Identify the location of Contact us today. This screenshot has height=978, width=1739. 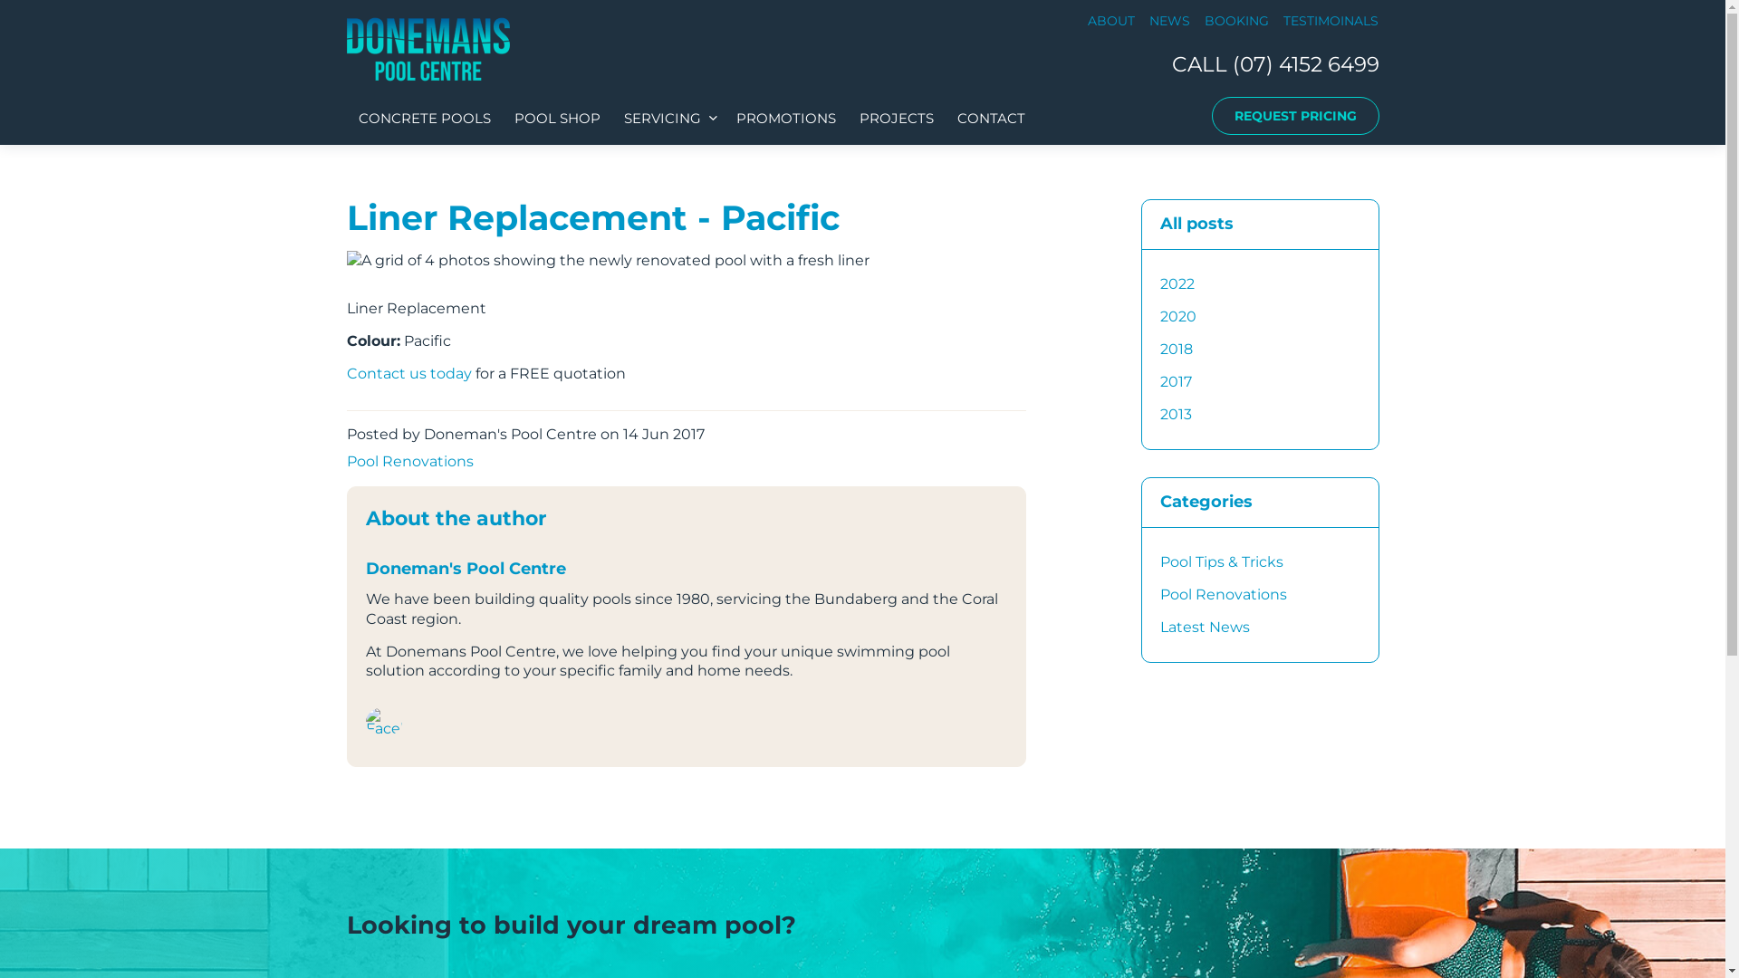
(408, 373).